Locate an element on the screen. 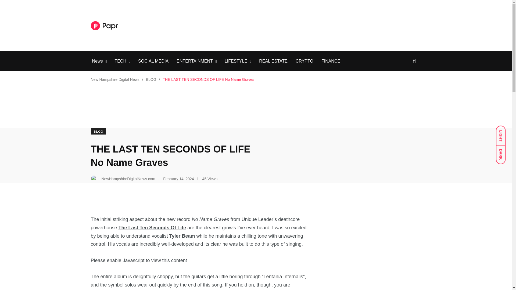  Go to New Hampshire Digital News. is located at coordinates (115, 79).